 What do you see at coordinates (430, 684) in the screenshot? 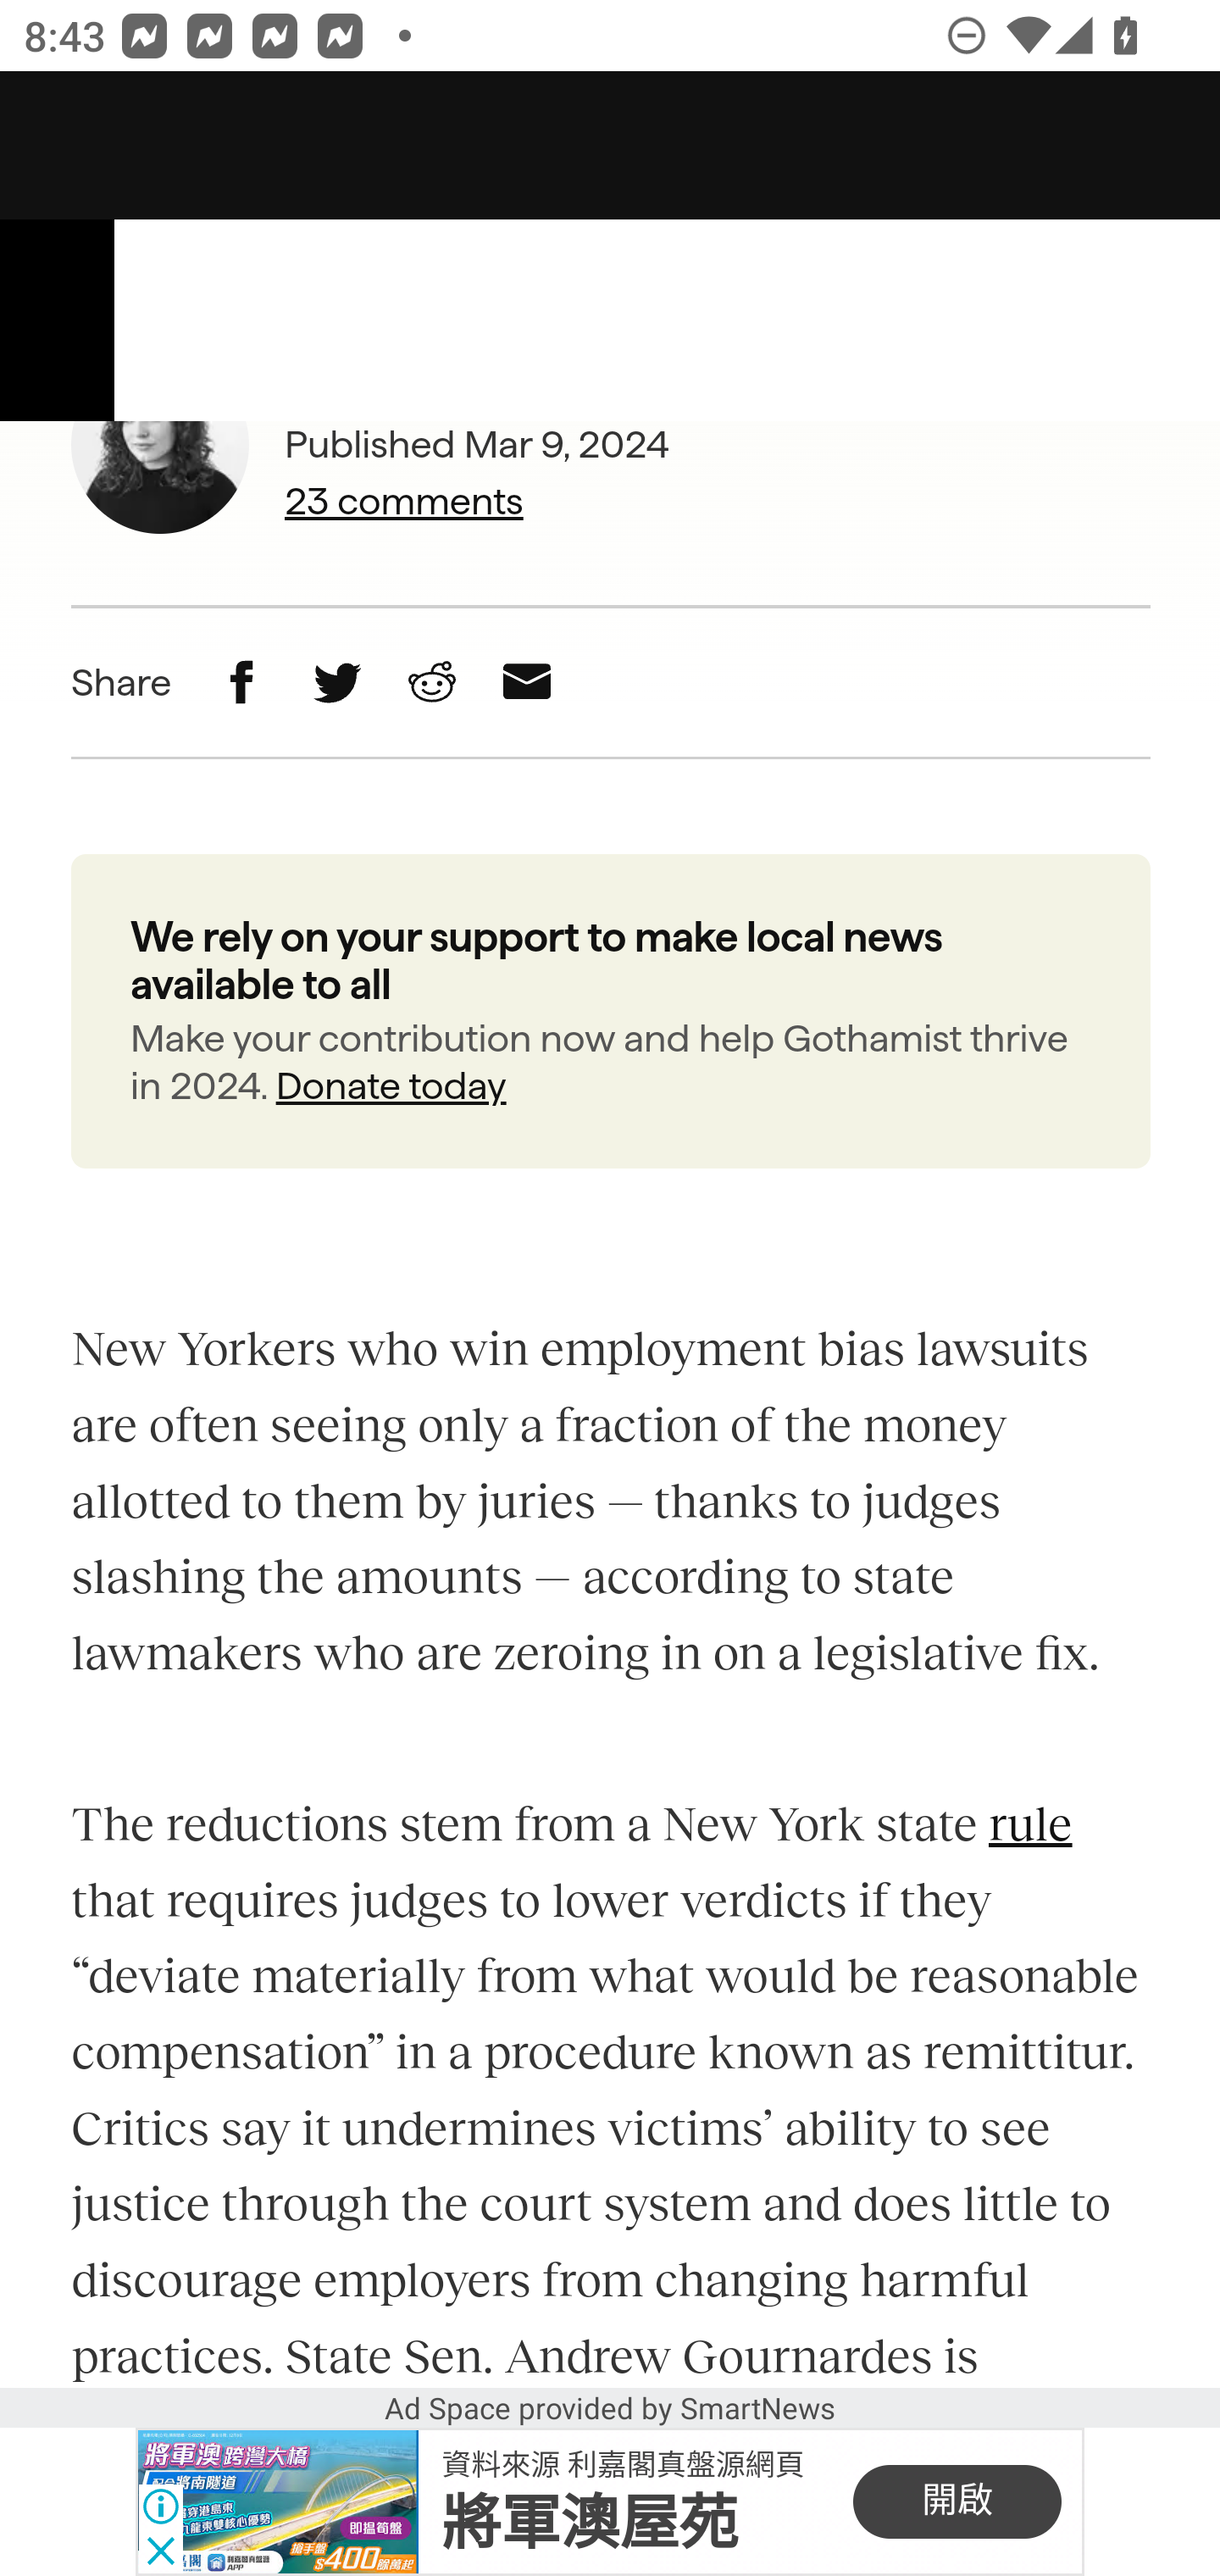
I see `Reddit` at bounding box center [430, 684].